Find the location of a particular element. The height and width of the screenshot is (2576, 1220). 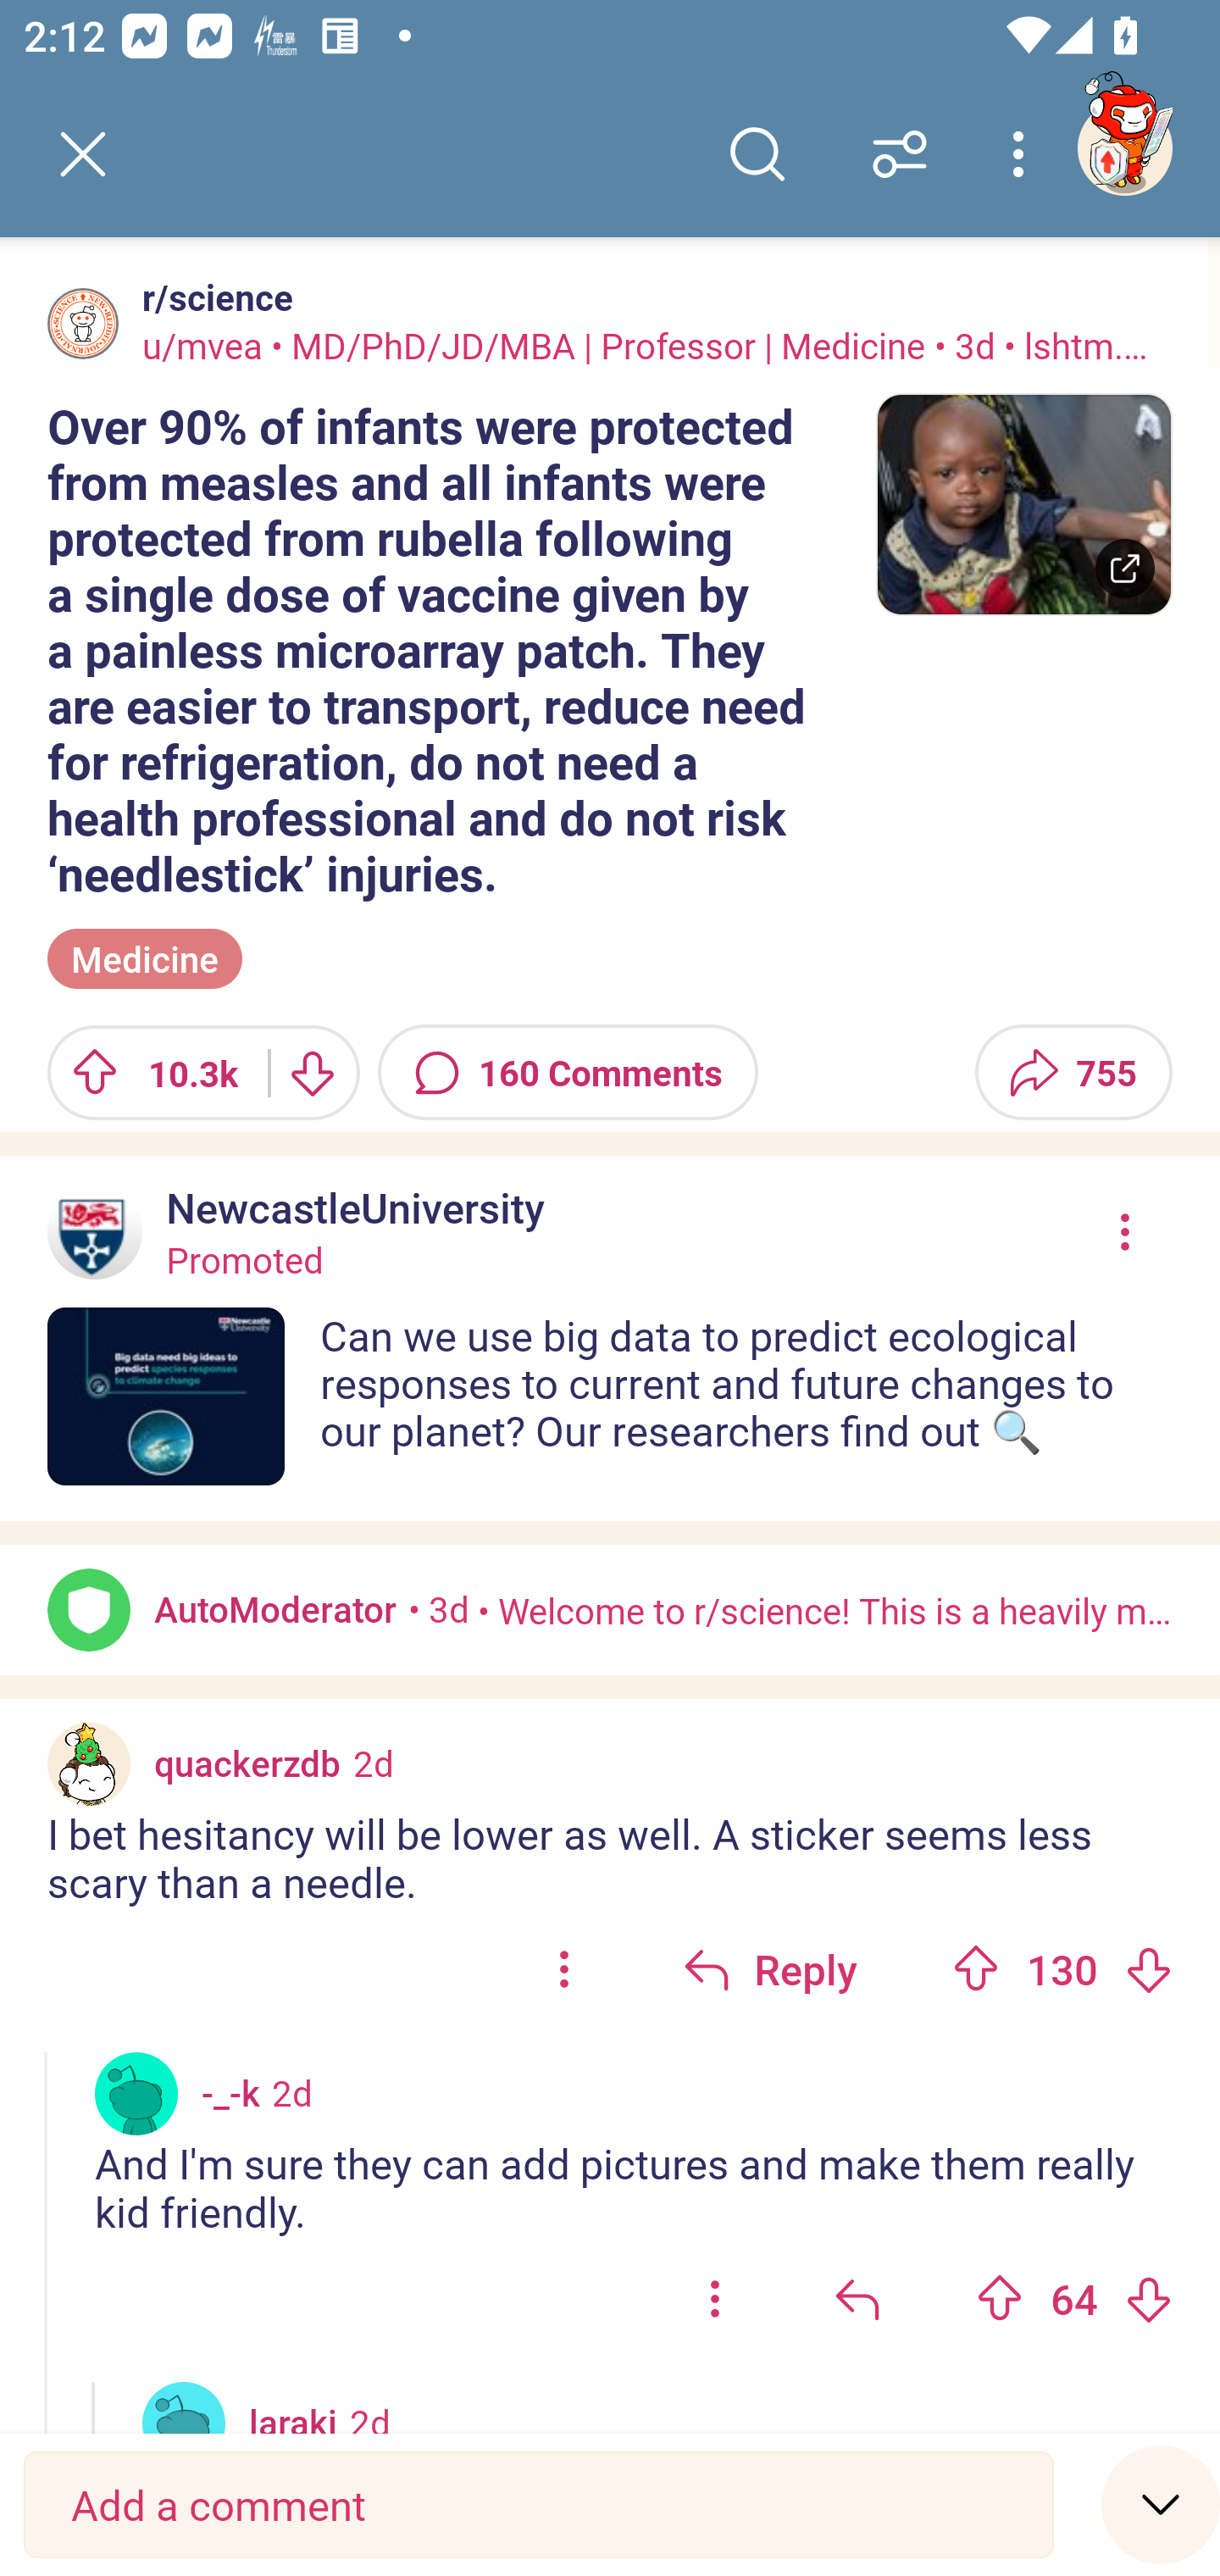

Back is located at coordinates (83, 154).